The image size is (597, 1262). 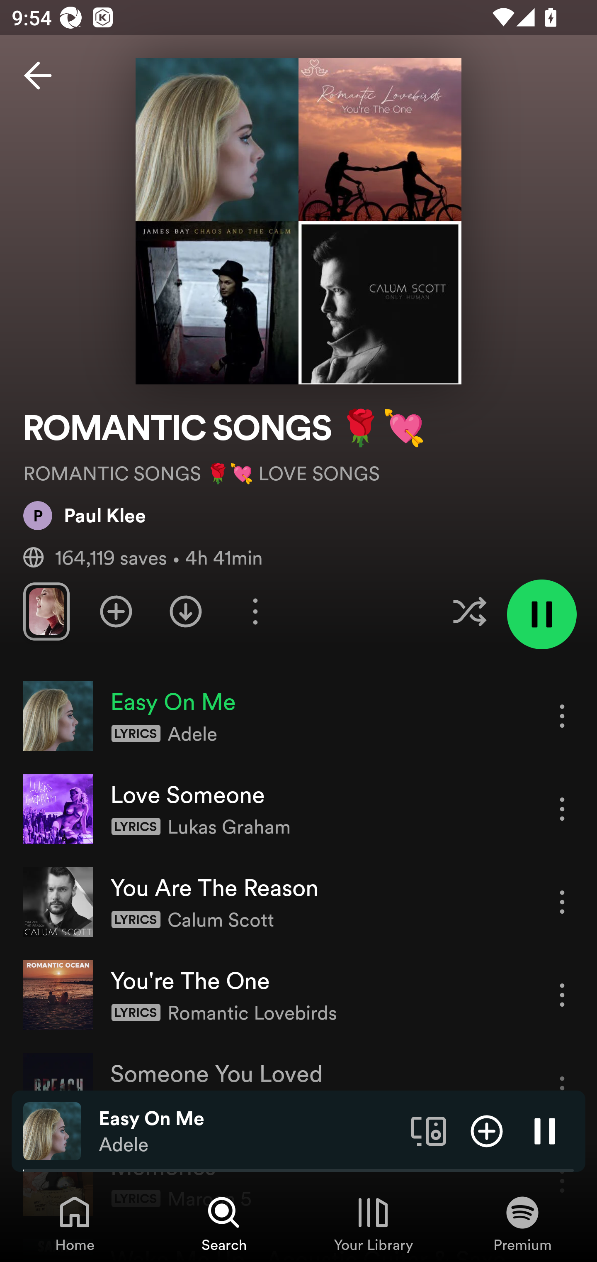 I want to click on Back, so click(x=38, y=76).